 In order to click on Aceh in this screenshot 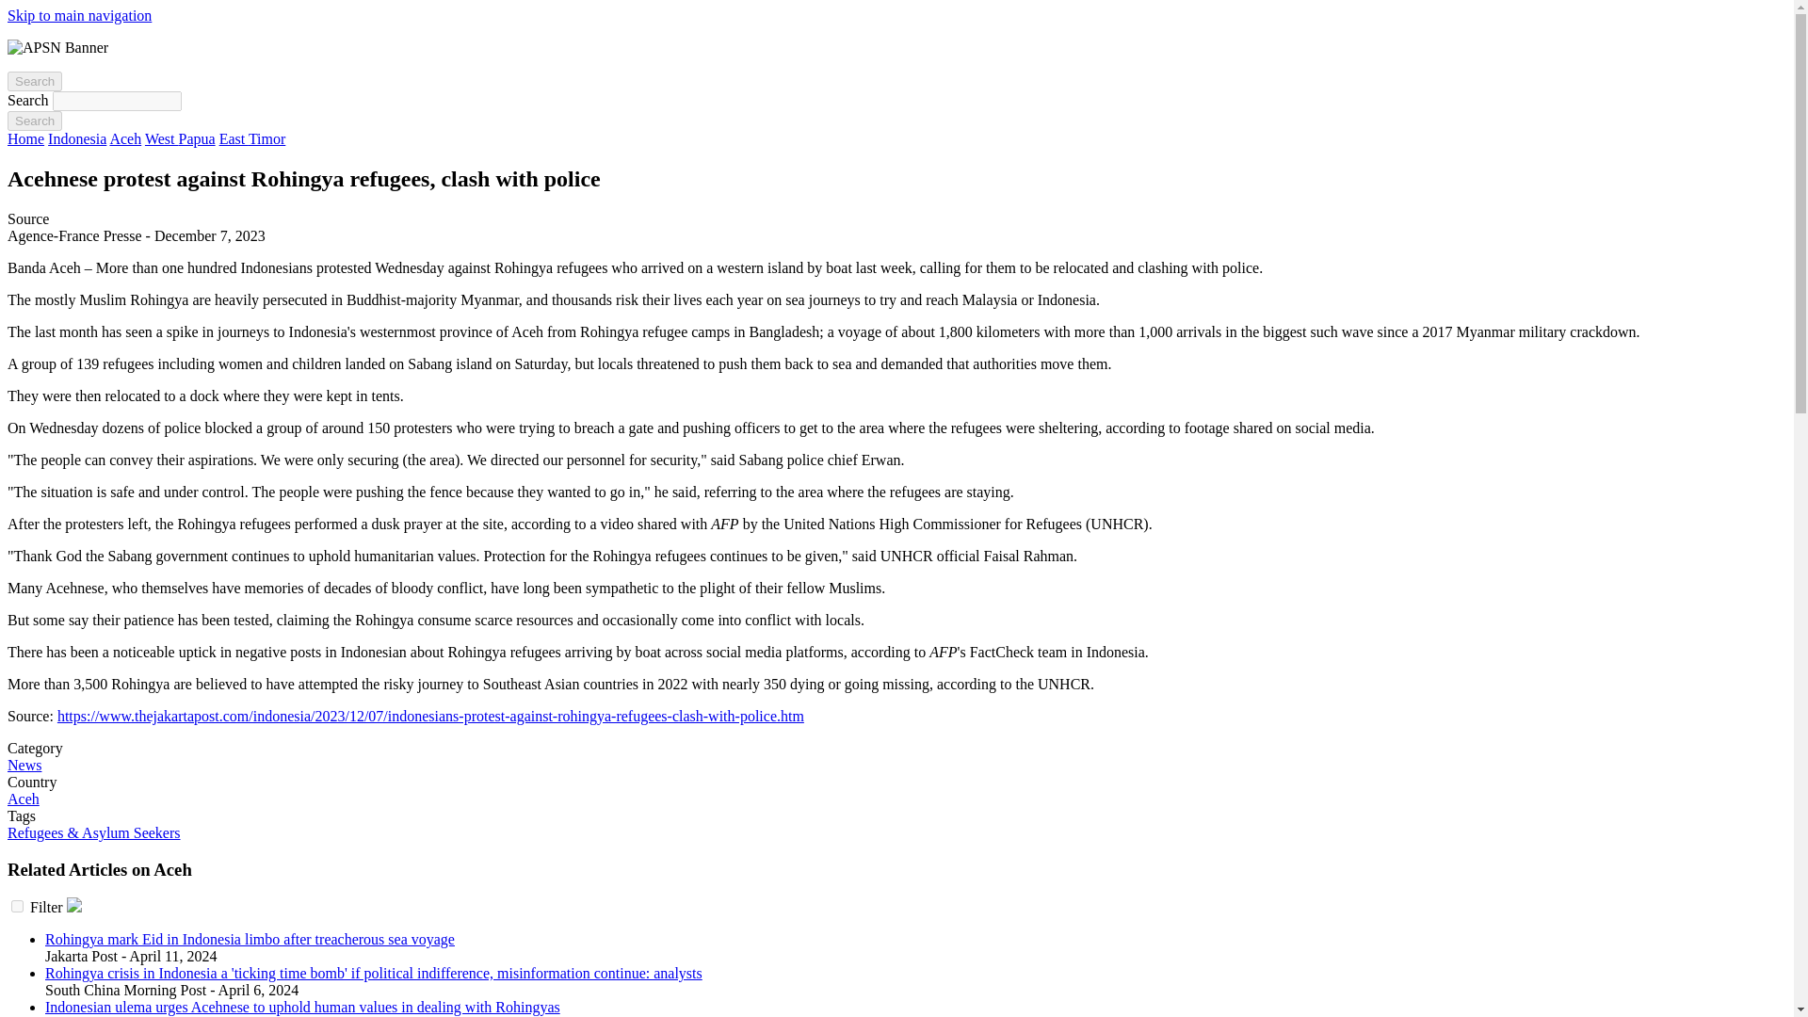, I will do `click(23, 799)`.